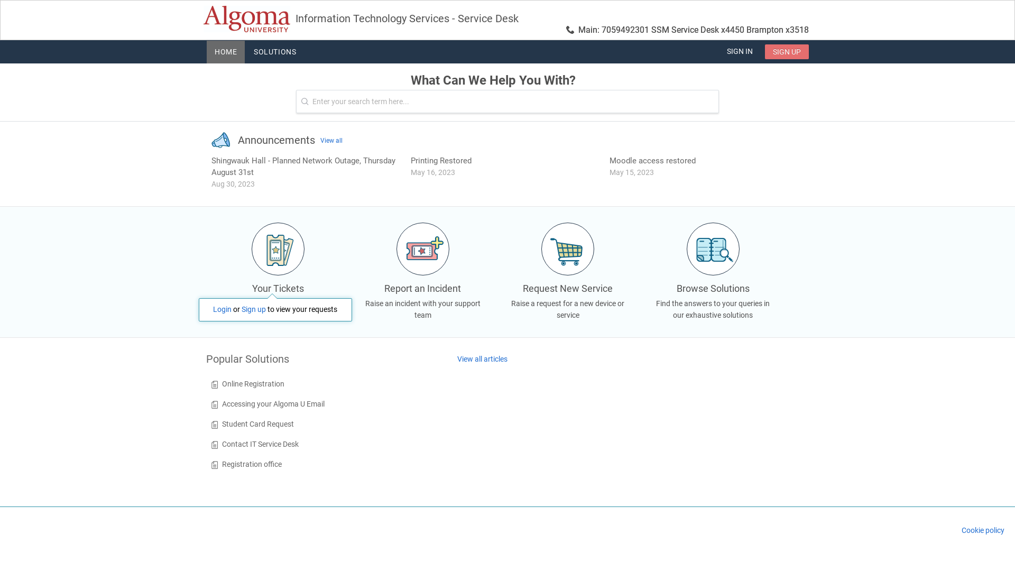 Image resolution: width=1015 pixels, height=571 pixels. Describe the element at coordinates (258, 424) in the screenshot. I see `Student Card Request` at that location.